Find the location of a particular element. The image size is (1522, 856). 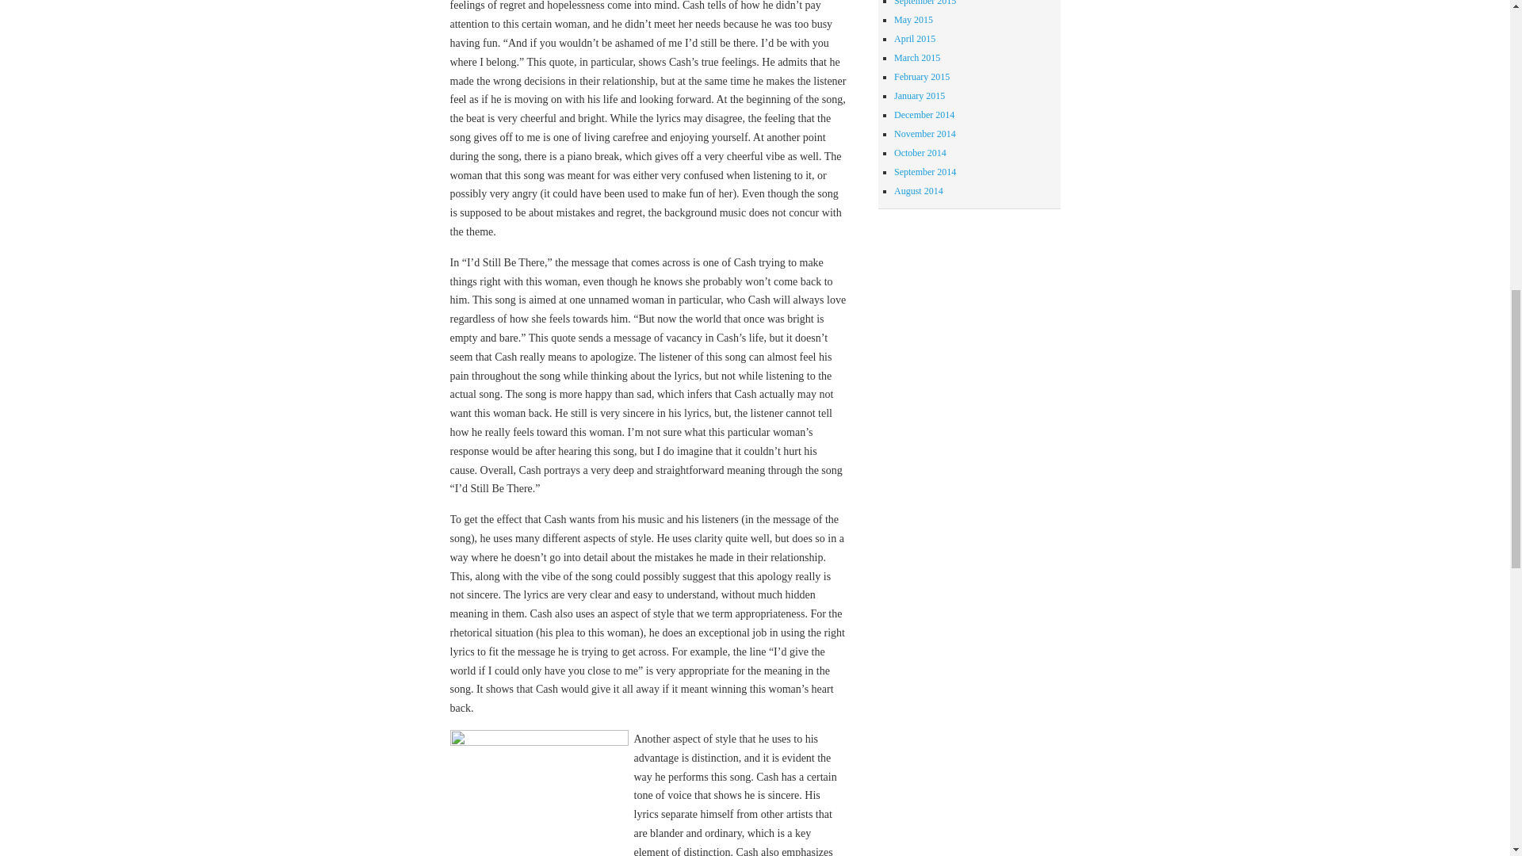

November 2014 is located at coordinates (924, 134).